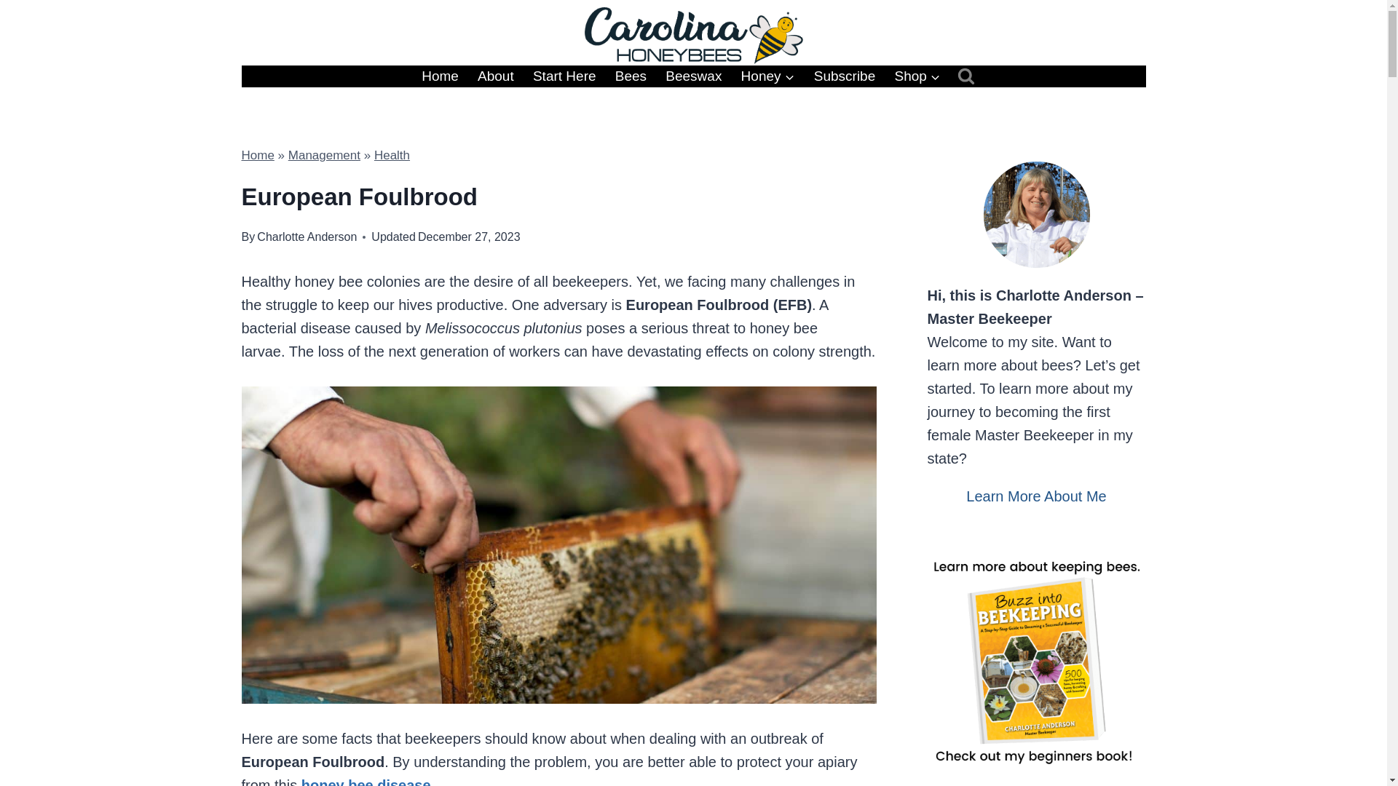 The image size is (1398, 786). Describe the element at coordinates (495, 76) in the screenshot. I see `About` at that location.